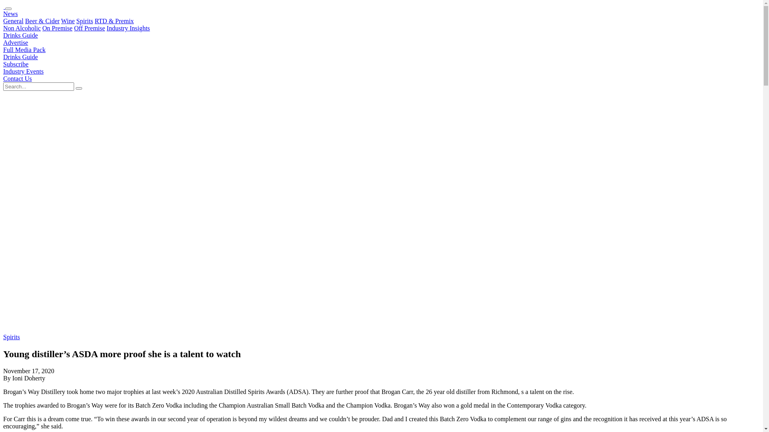 The width and height of the screenshot is (769, 432). Describe the element at coordinates (12, 337) in the screenshot. I see `Spirits` at that location.